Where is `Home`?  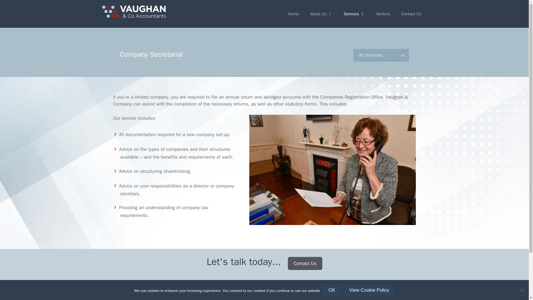
Home is located at coordinates (293, 14).